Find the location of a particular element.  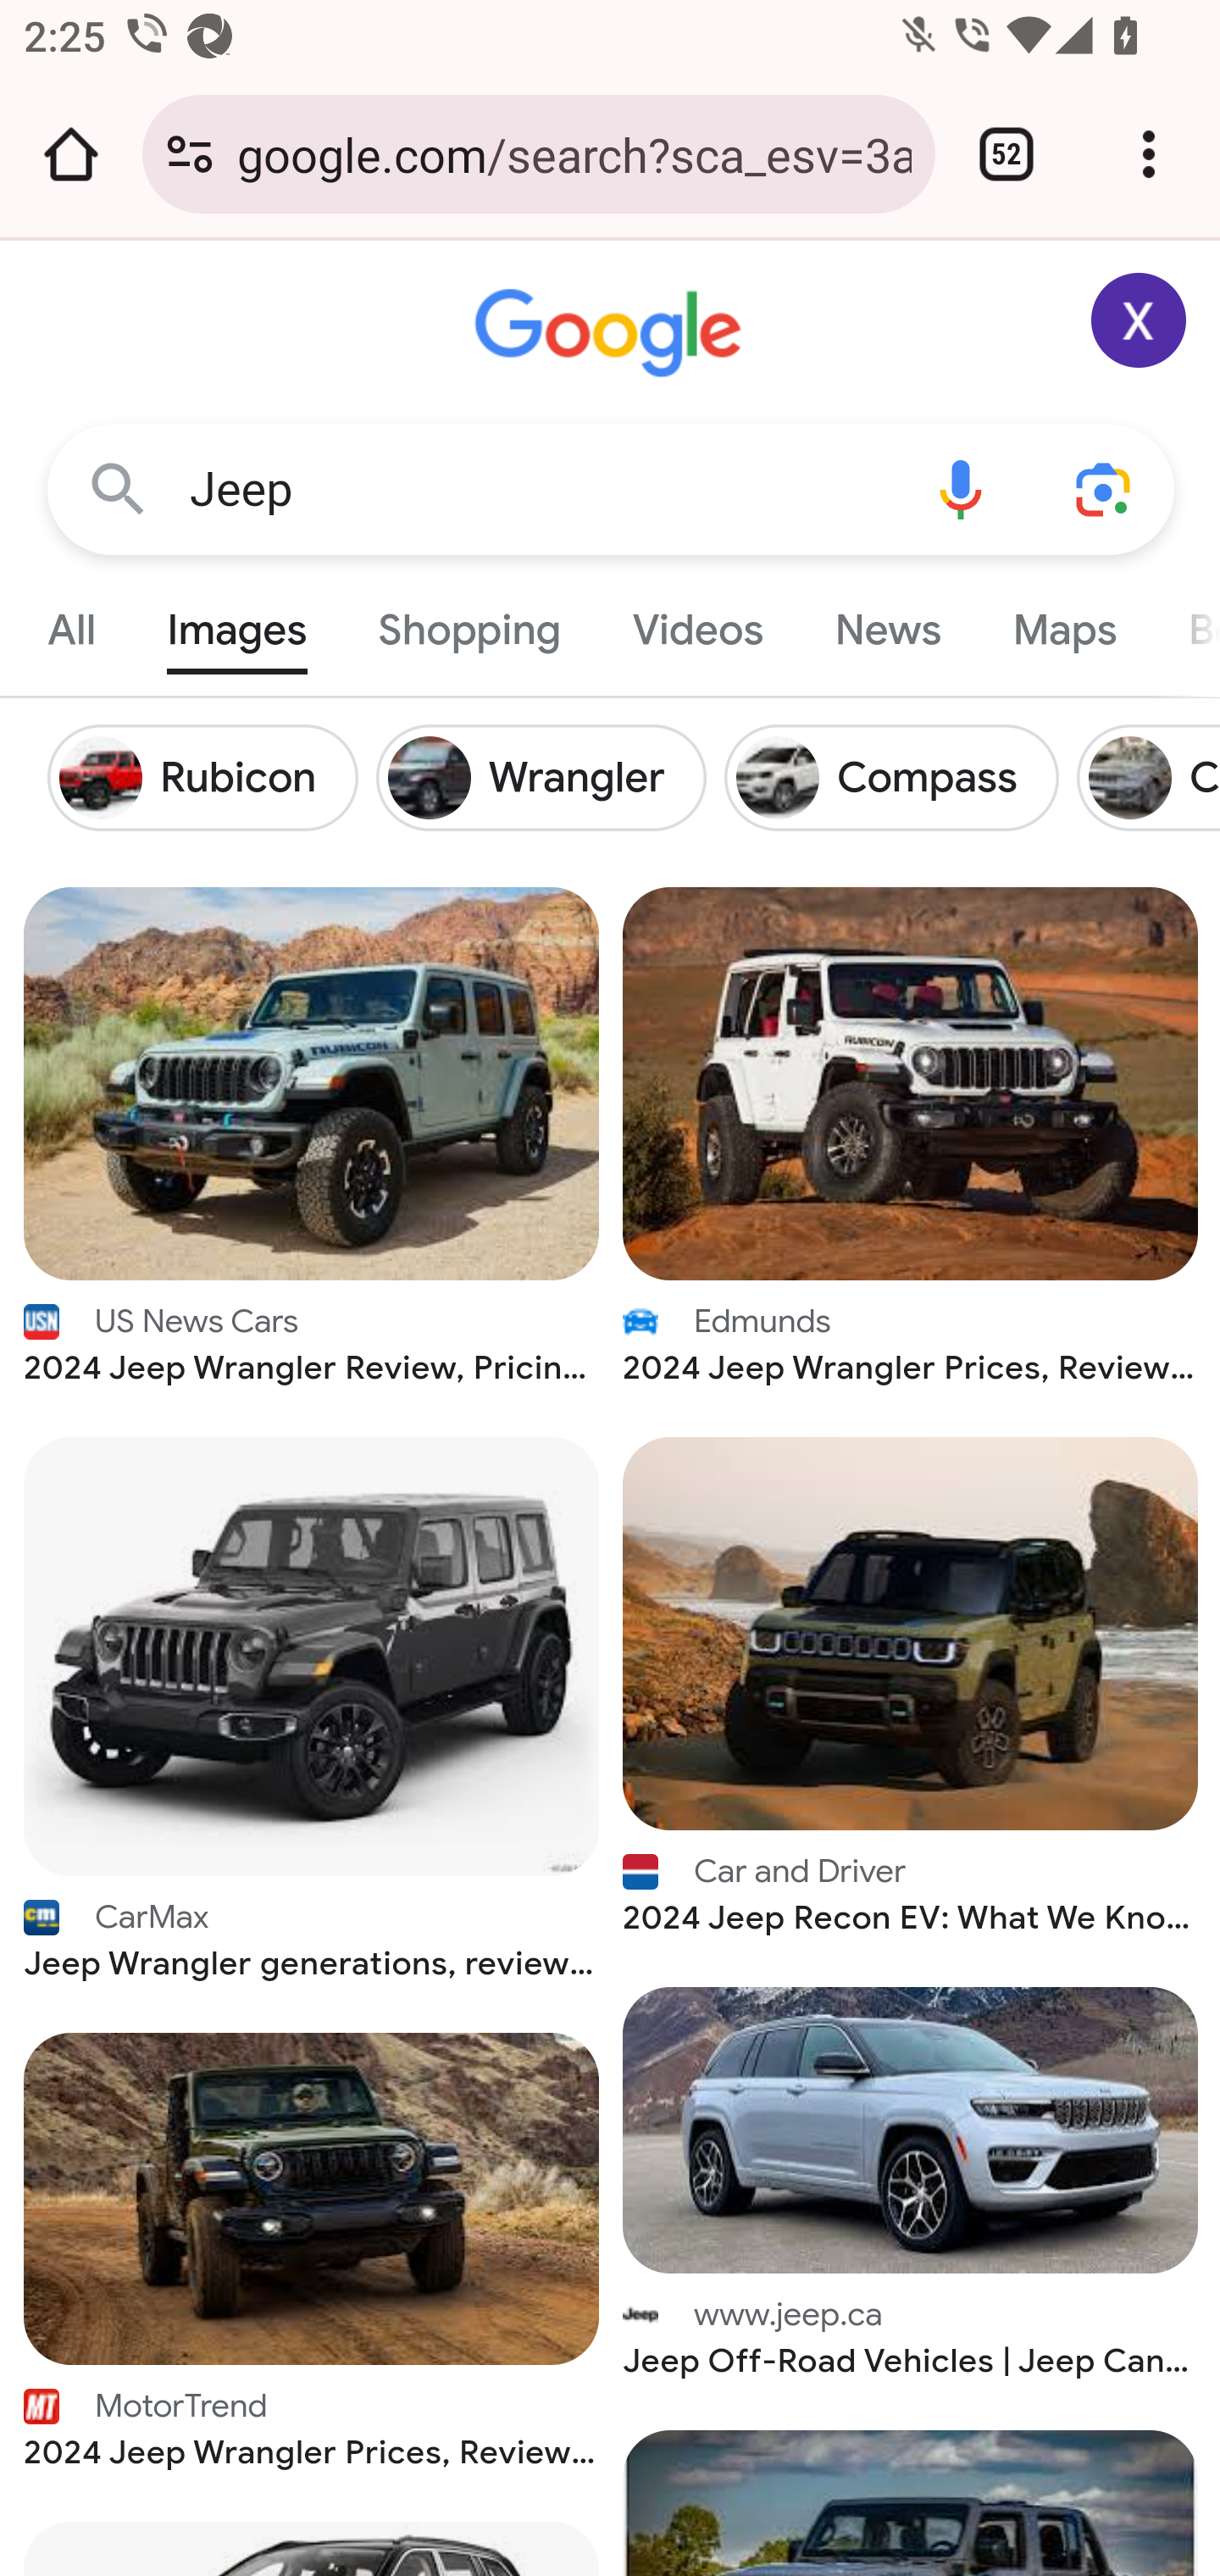

Connection is secure is located at coordinates (190, 154).